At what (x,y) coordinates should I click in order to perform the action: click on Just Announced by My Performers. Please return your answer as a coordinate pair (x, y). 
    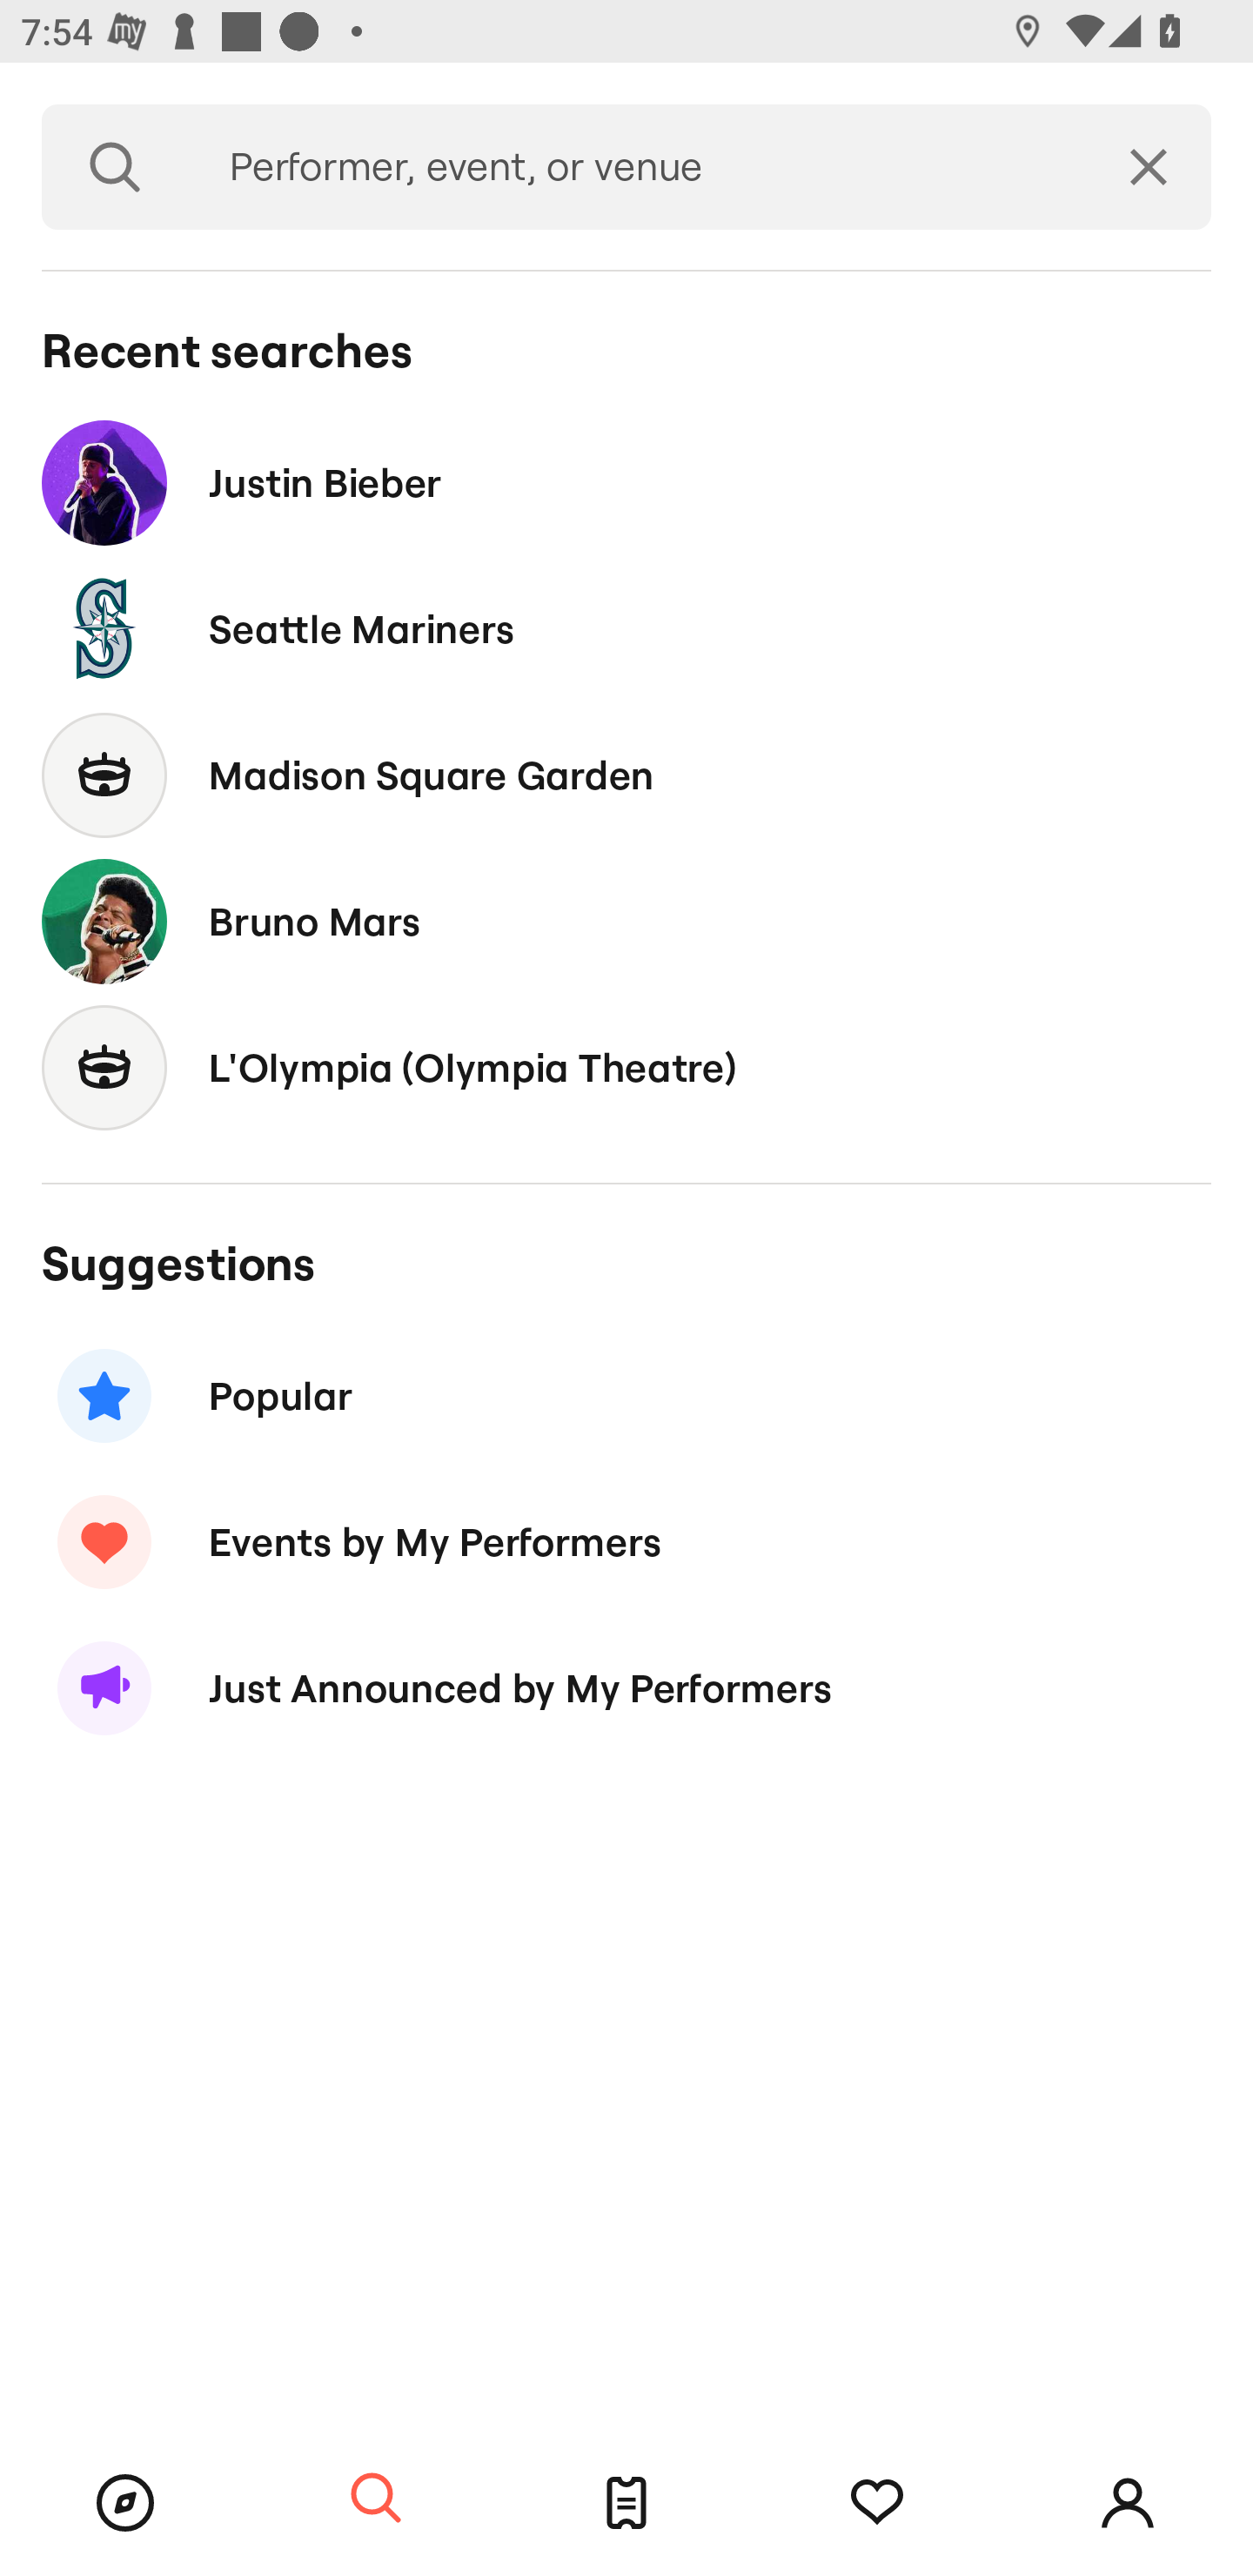
    Looking at the image, I should click on (626, 1688).